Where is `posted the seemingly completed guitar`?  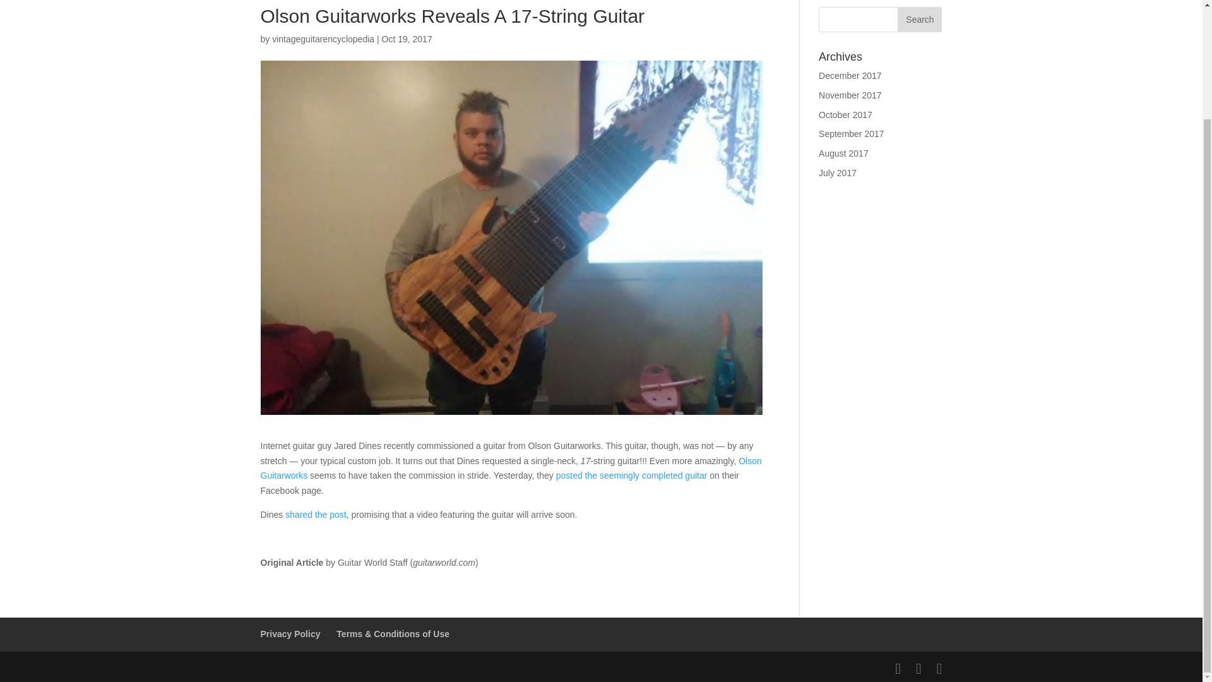 posted the seemingly completed guitar is located at coordinates (632, 476).